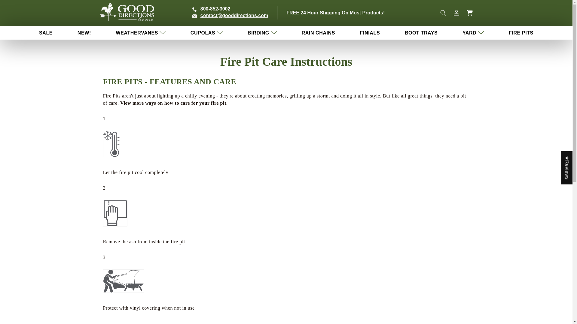 This screenshot has width=577, height=324. I want to click on Skip to content, so click(18, 7).